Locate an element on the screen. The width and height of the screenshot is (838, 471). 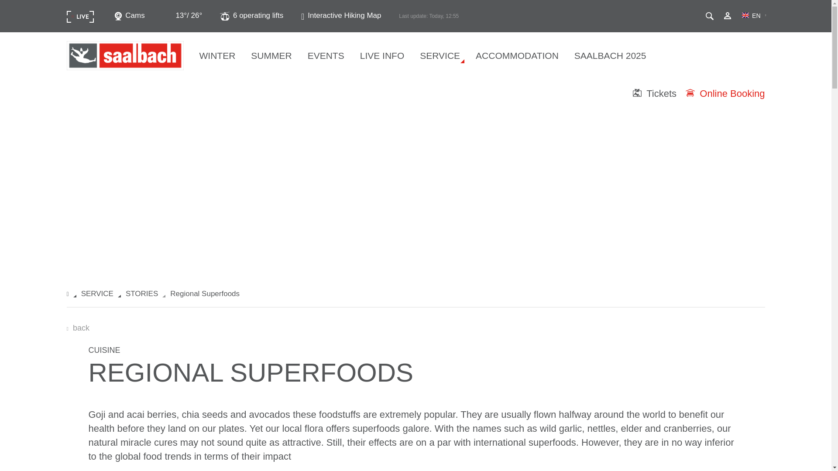
EN is located at coordinates (751, 16).